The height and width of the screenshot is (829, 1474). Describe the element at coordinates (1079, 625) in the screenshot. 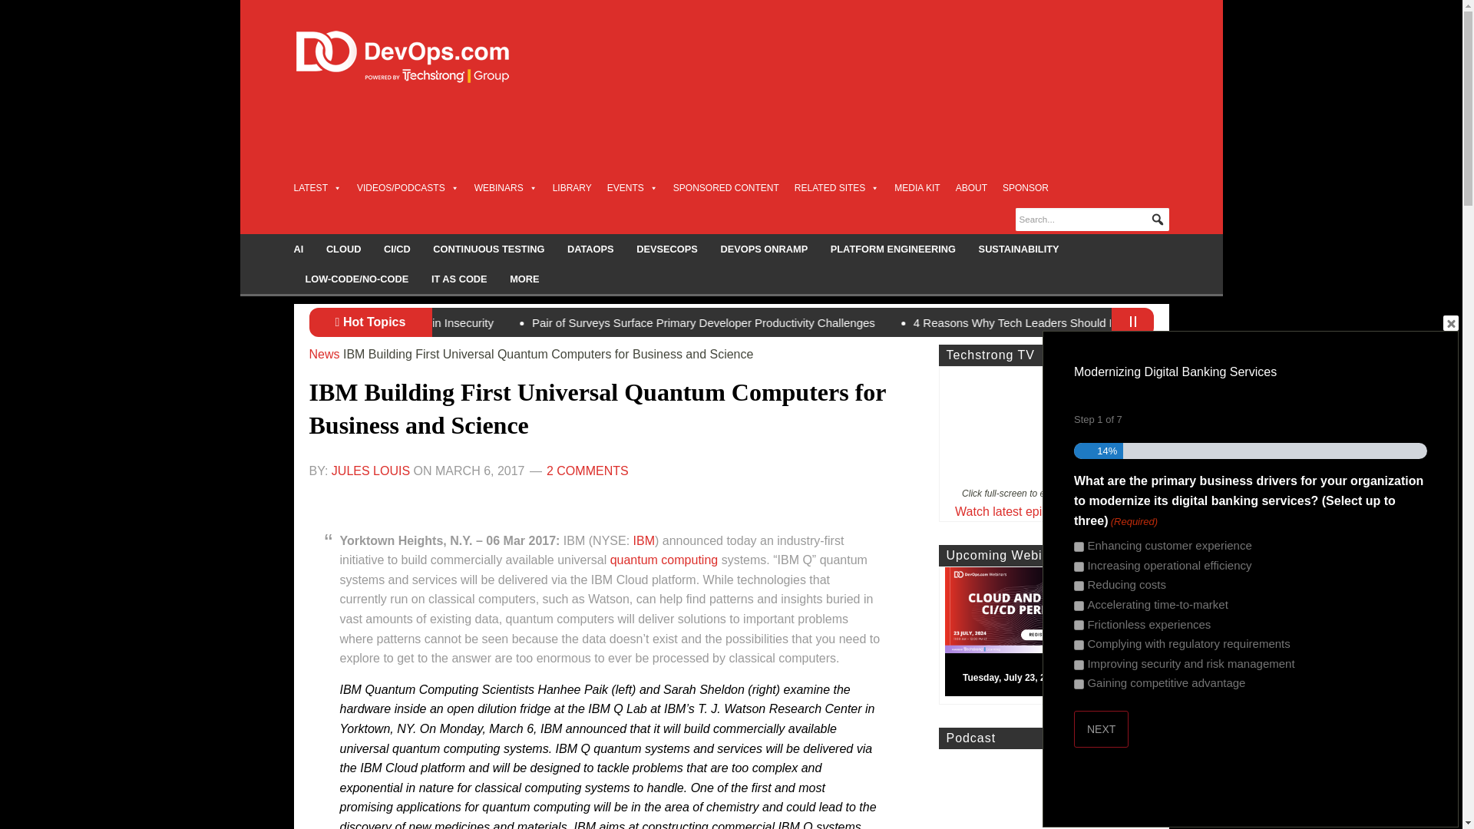

I see `Frictionless experiences` at that location.